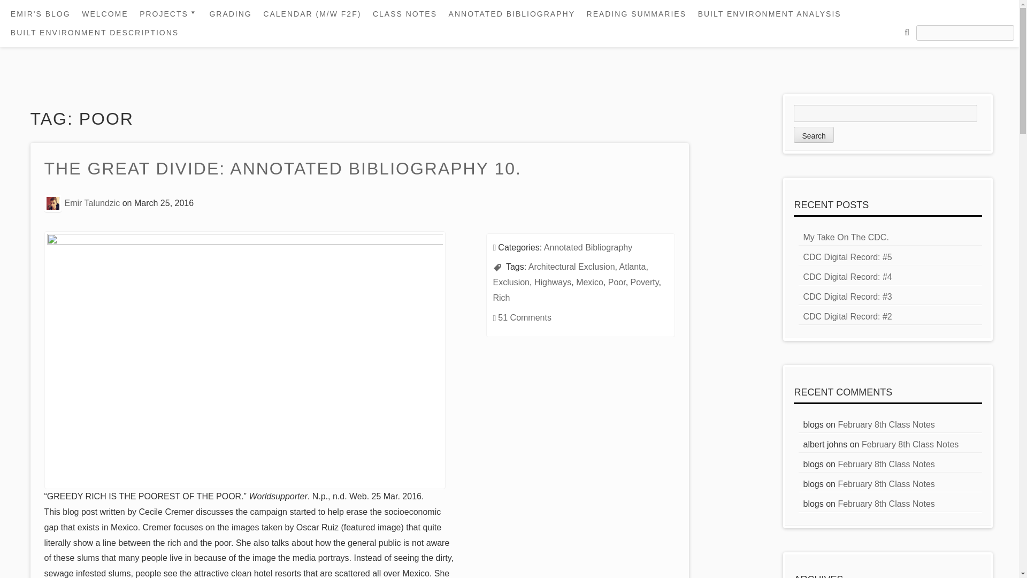 The height and width of the screenshot is (578, 1027). I want to click on Search, so click(813, 134).